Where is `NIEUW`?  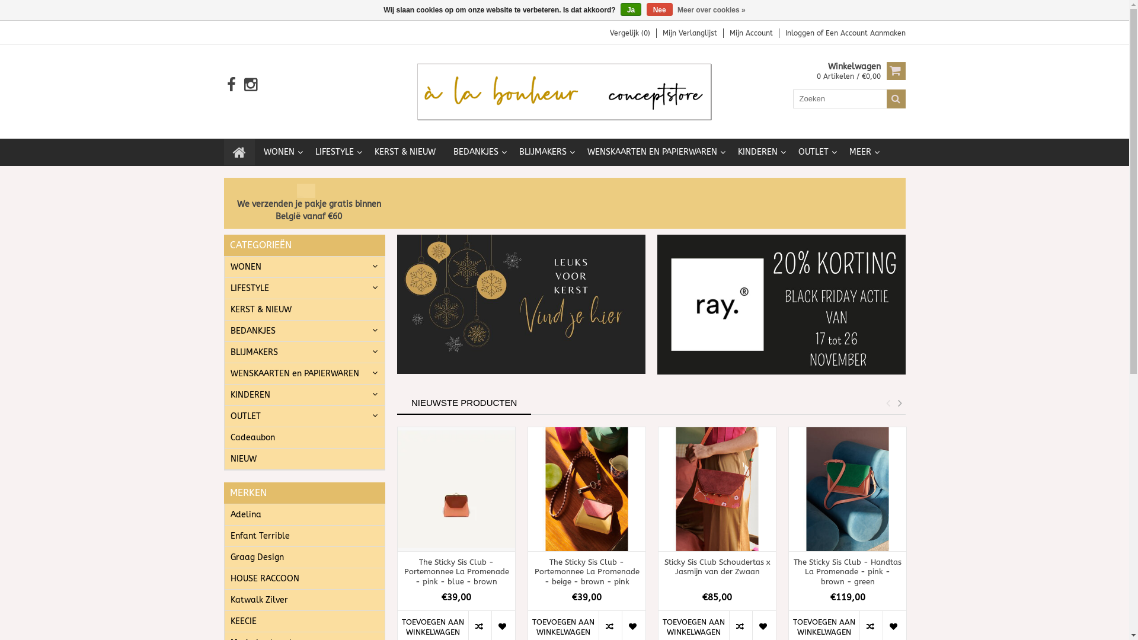
NIEUW is located at coordinates (305, 459).